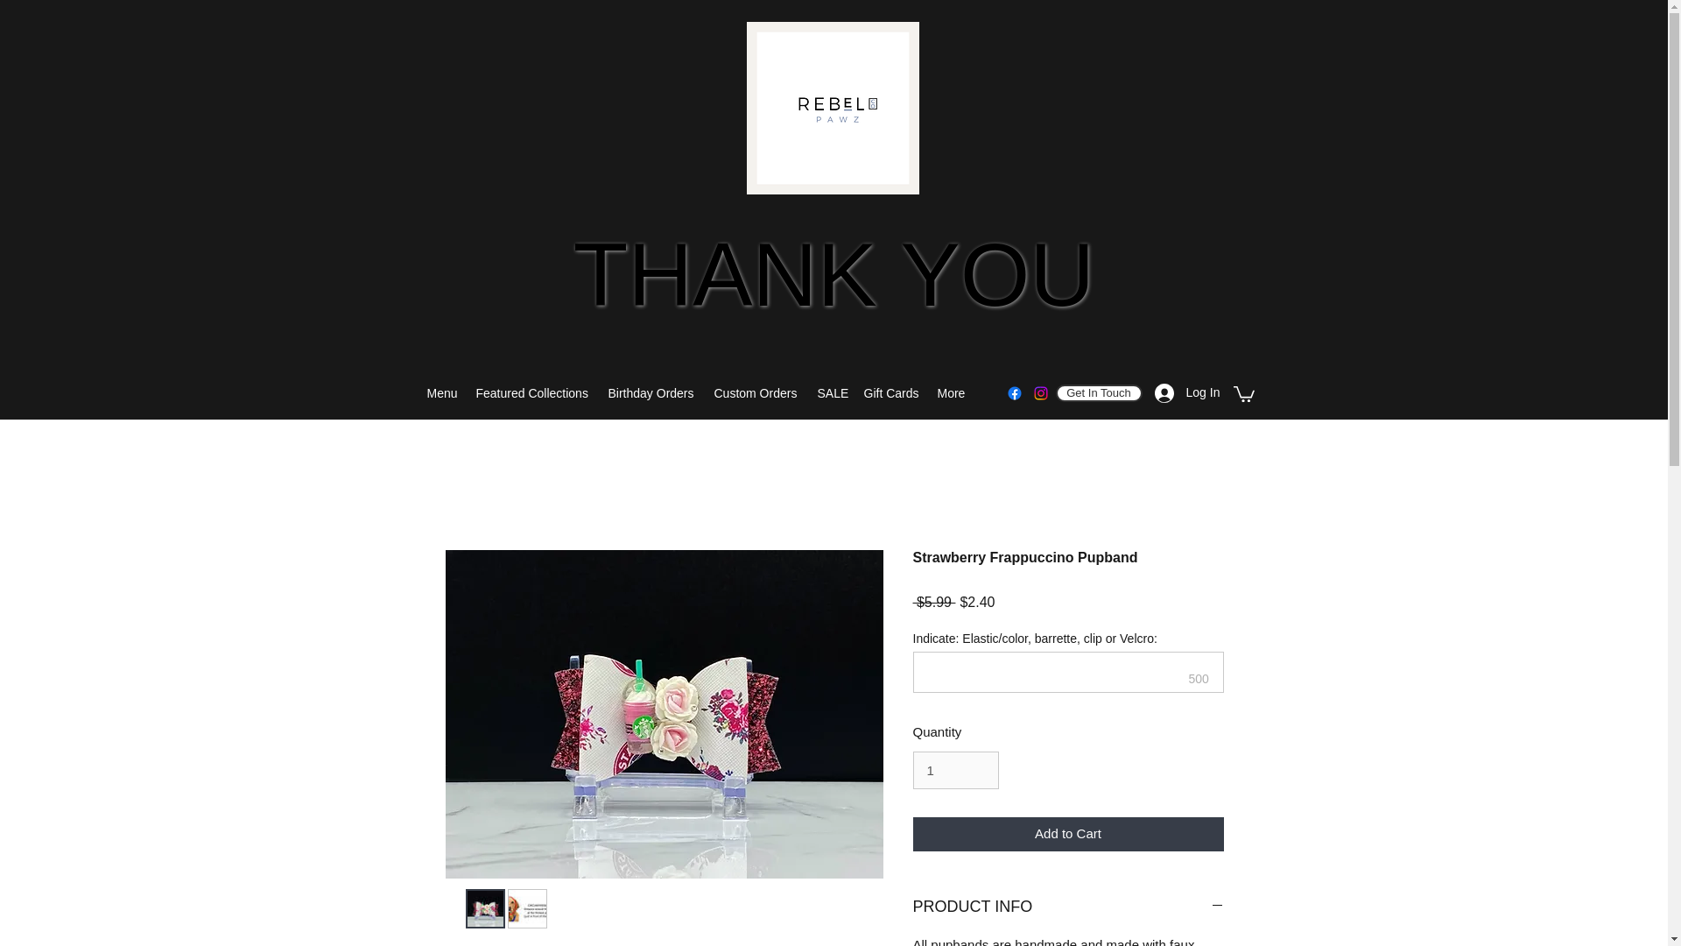 This screenshot has height=946, width=1681. I want to click on Menu, so click(443, 393).